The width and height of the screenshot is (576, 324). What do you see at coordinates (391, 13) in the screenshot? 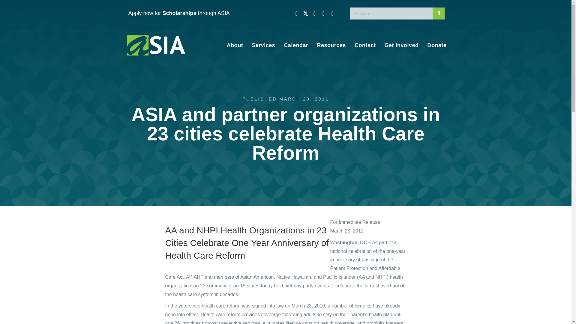
I see `Search` at bounding box center [391, 13].